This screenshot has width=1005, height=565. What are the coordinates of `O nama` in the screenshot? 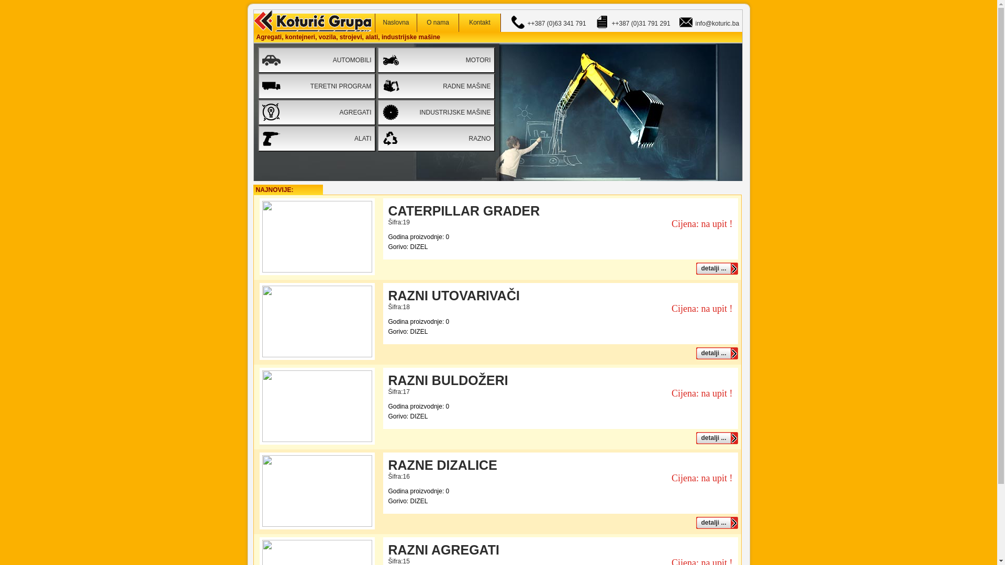 It's located at (438, 23).